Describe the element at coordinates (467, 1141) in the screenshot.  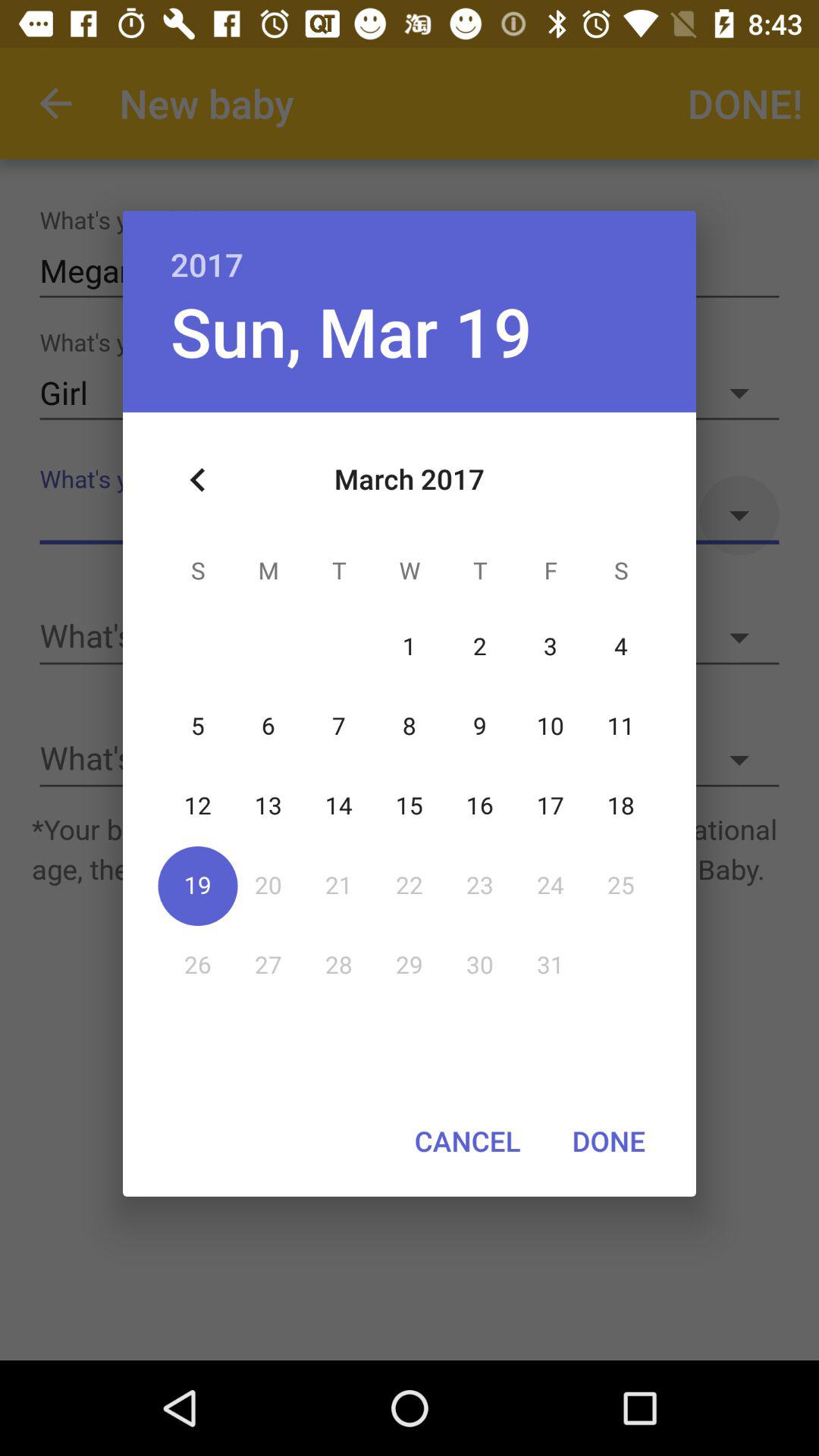
I see `click the item next to the done` at that location.